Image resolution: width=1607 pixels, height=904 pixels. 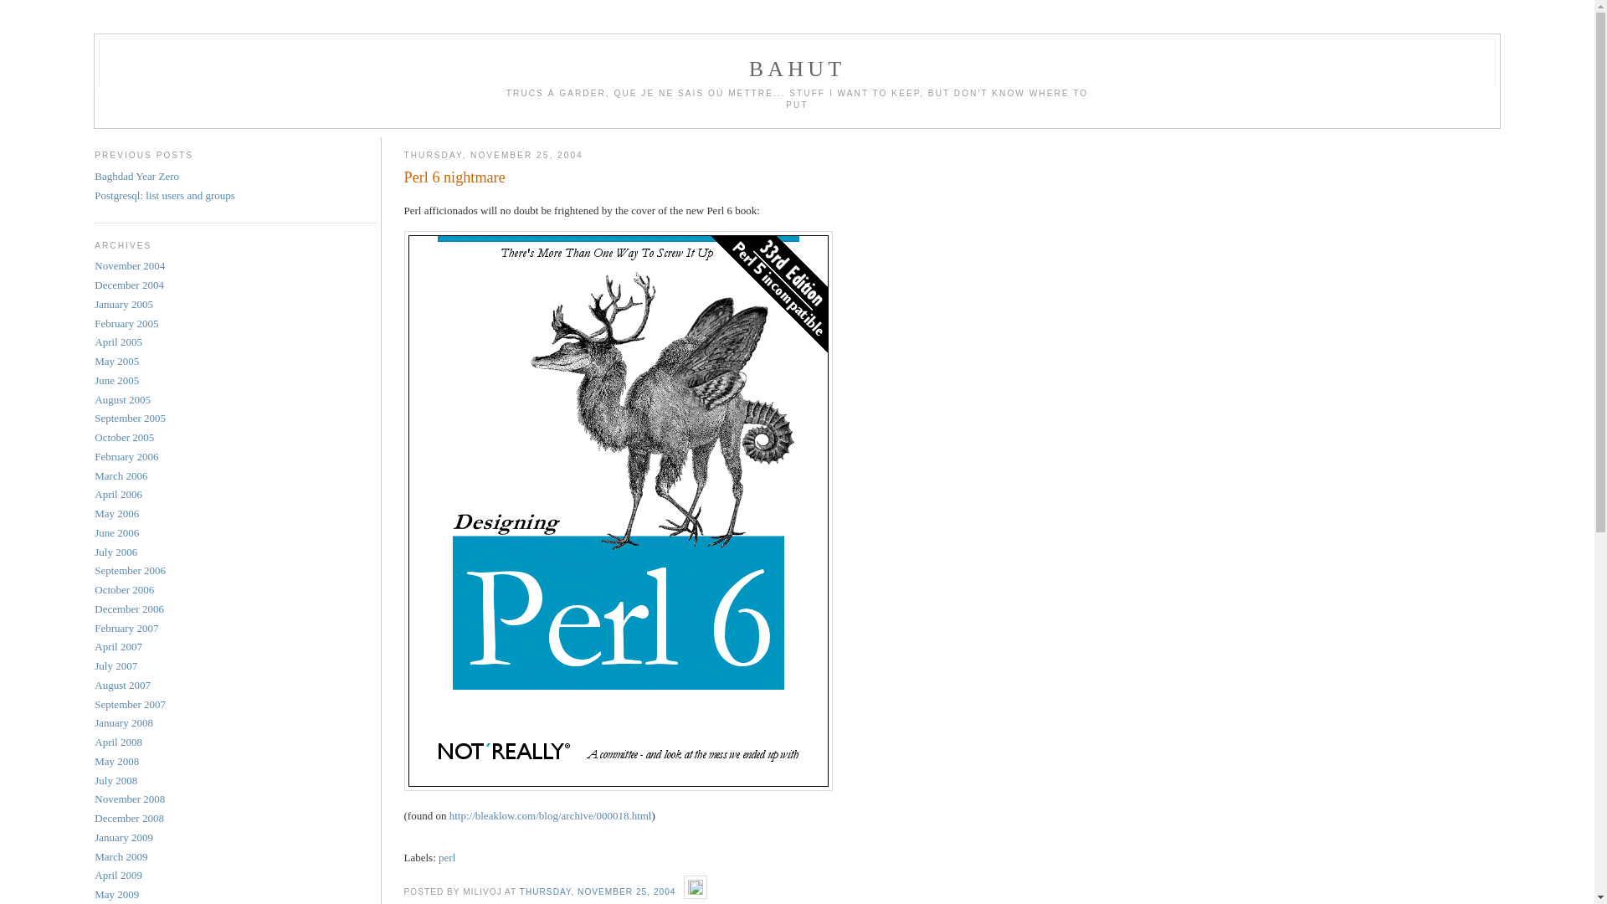 I want to click on October 2005, so click(x=124, y=437).